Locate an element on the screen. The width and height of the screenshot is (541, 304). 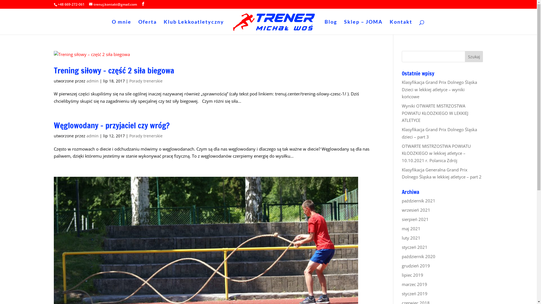
Porady trenerskie is located at coordinates (146, 81).